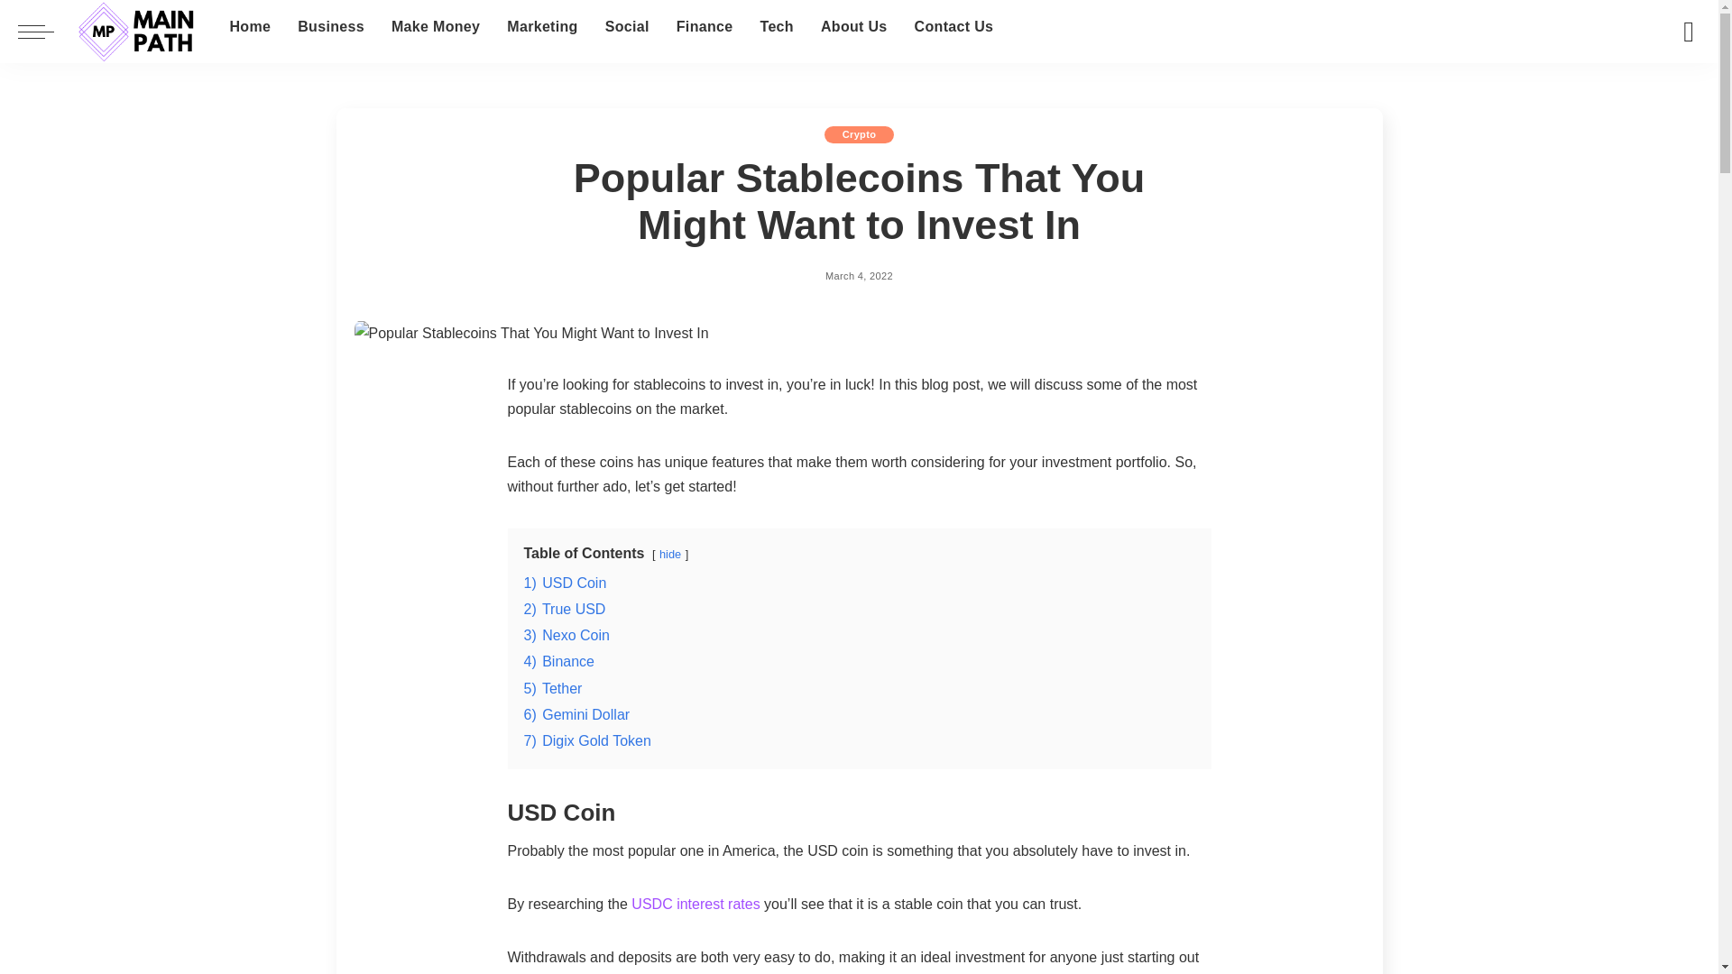  What do you see at coordinates (705, 27) in the screenshot?
I see `Finance` at bounding box center [705, 27].